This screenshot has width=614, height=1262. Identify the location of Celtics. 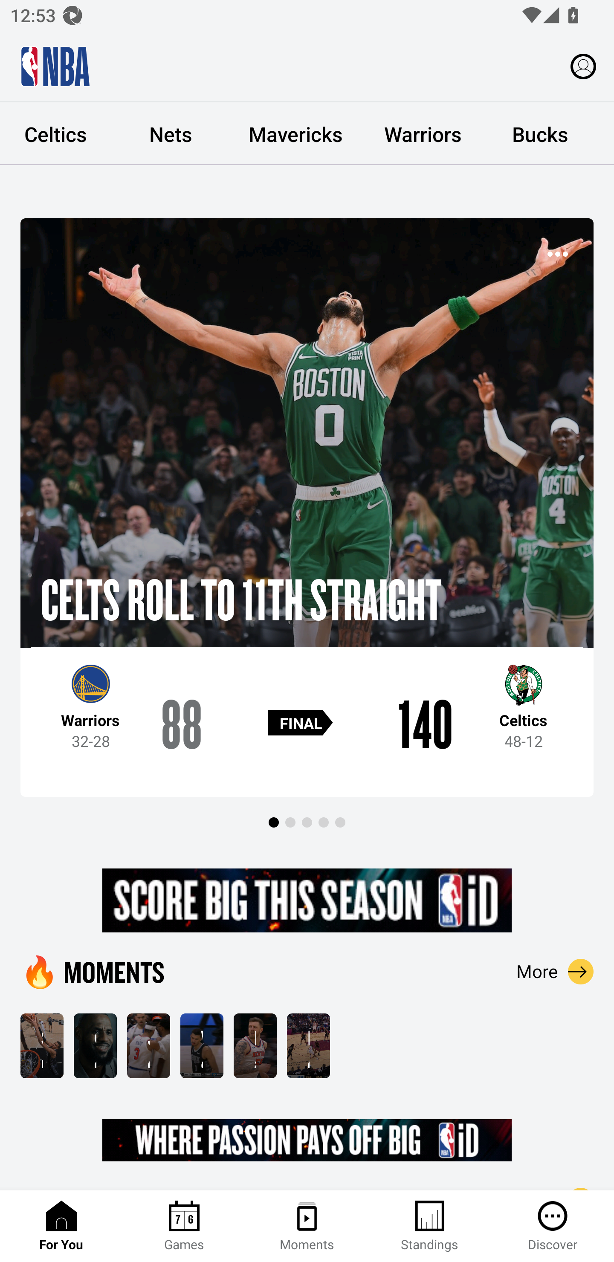
(56, 134).